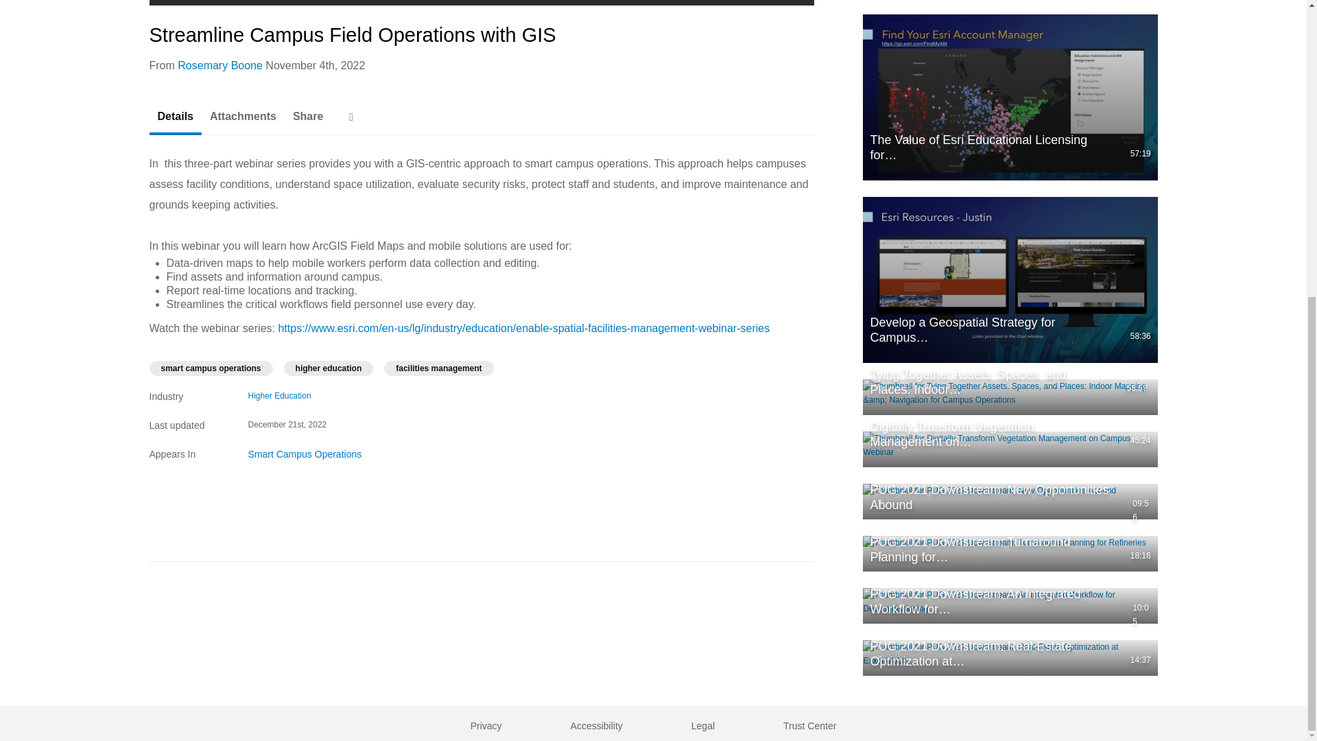 The image size is (1317, 741). Describe the element at coordinates (1010, 280) in the screenshot. I see `Develop a Geospatial Strategy for Campus Operations` at that location.